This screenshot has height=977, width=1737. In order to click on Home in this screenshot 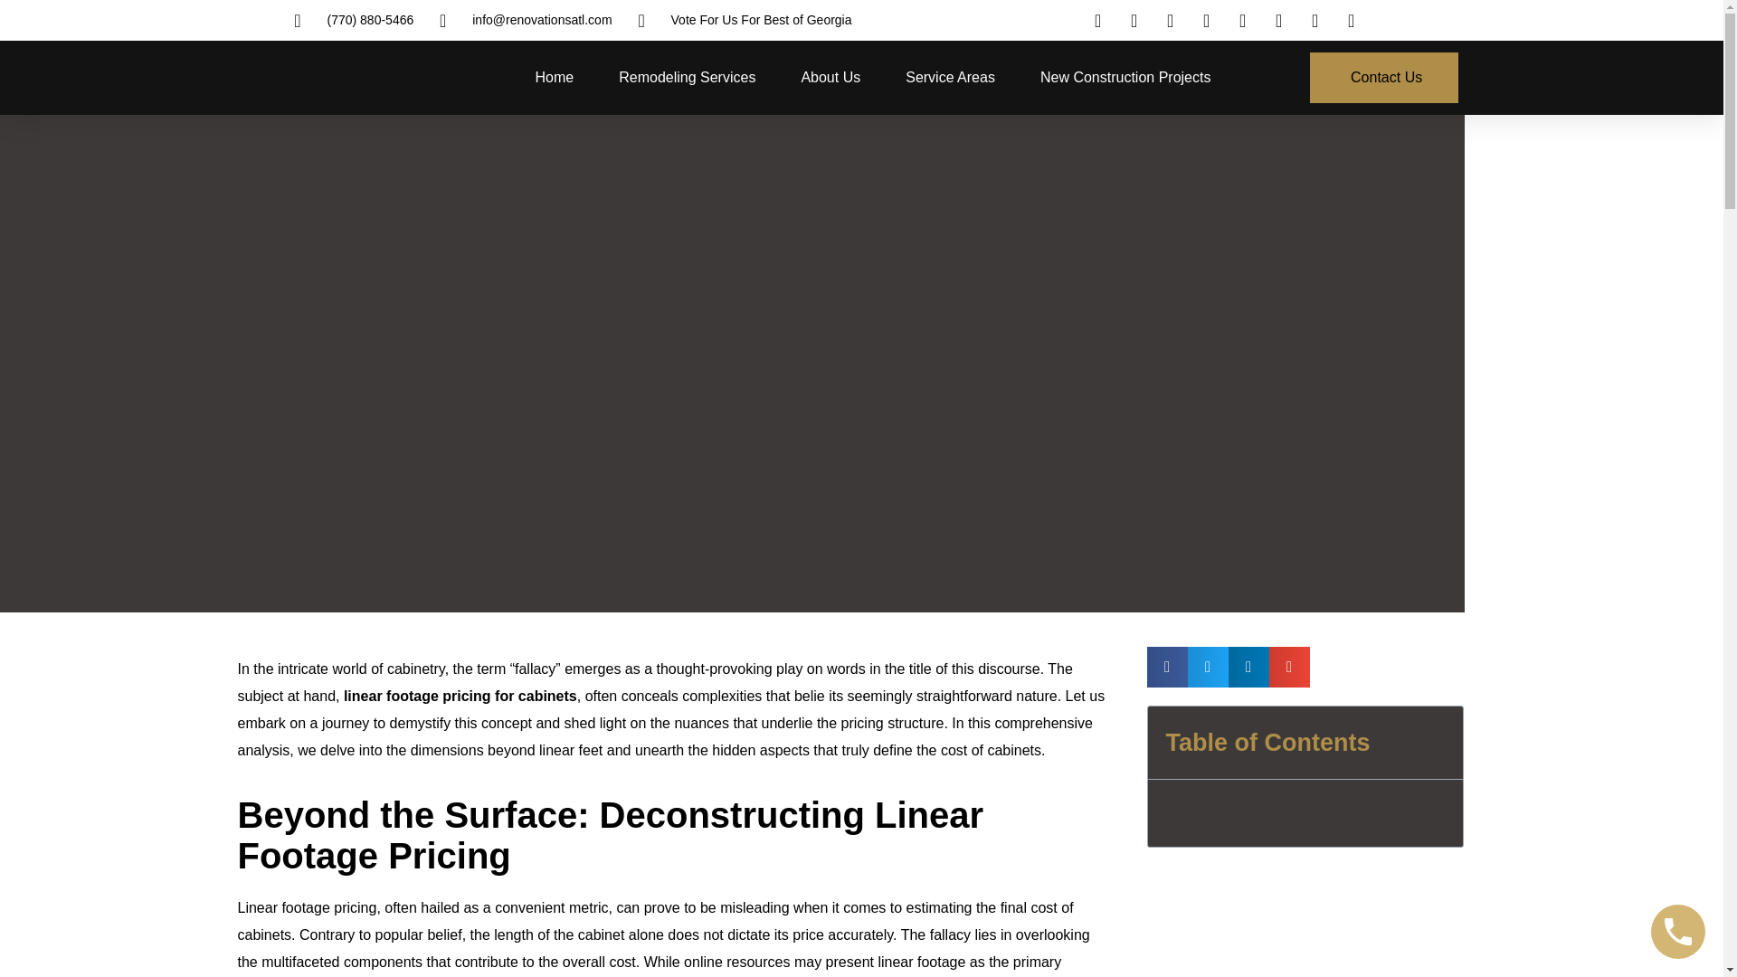, I will do `click(555, 78)`.